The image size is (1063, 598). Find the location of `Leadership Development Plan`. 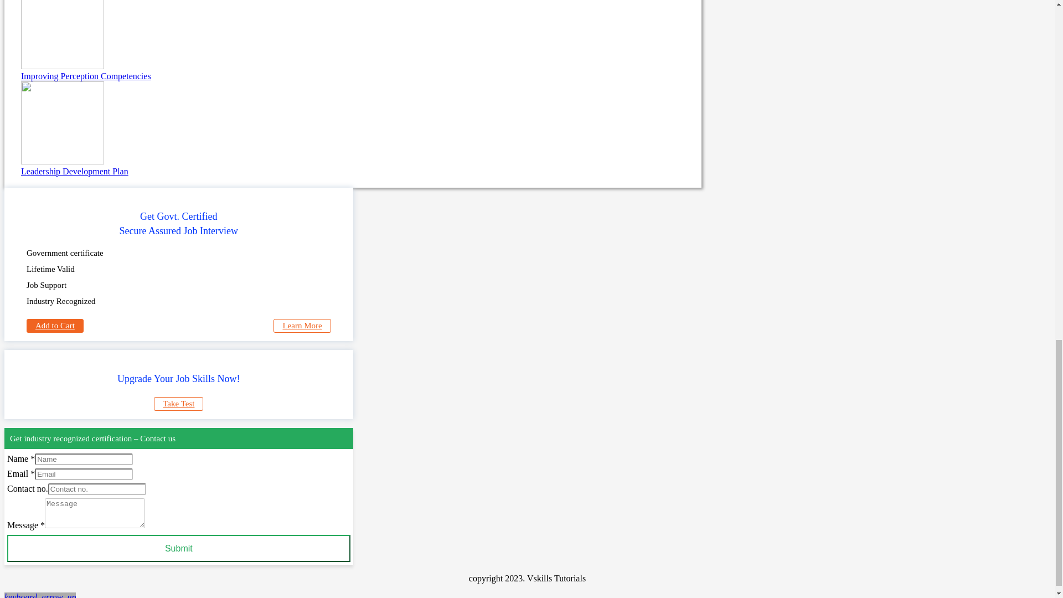

Leadership Development Plan is located at coordinates (353, 128).